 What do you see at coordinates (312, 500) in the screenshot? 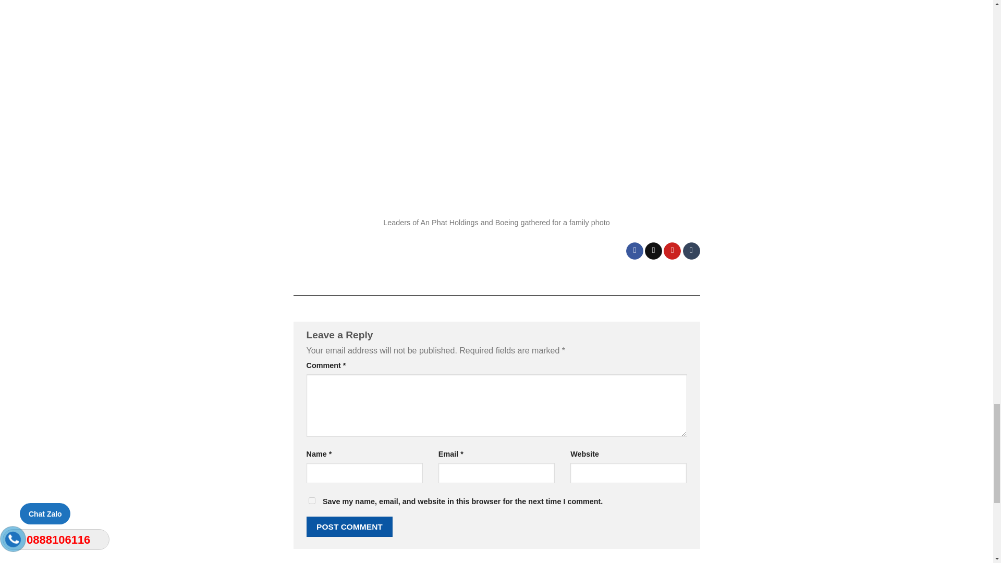
I see `yes` at bounding box center [312, 500].